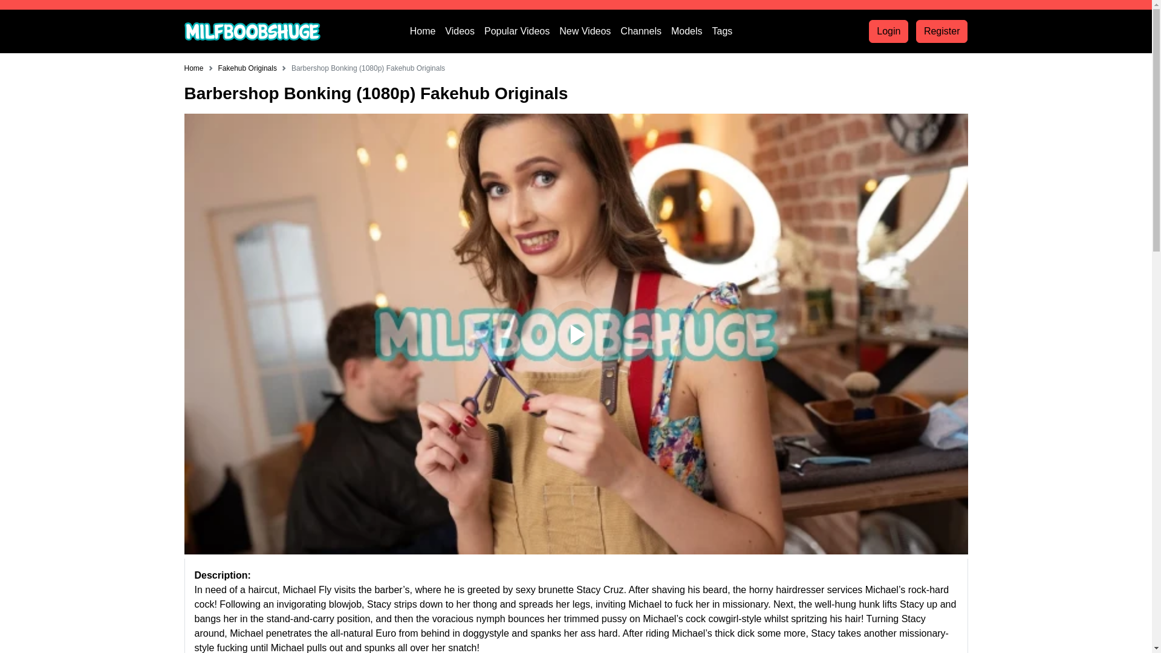  I want to click on Register, so click(942, 31).